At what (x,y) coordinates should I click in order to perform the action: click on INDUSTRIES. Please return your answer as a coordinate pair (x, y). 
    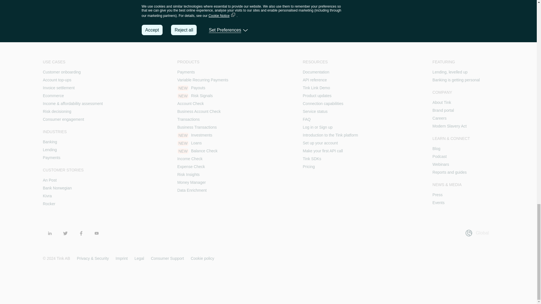
    Looking at the image, I should click on (73, 132).